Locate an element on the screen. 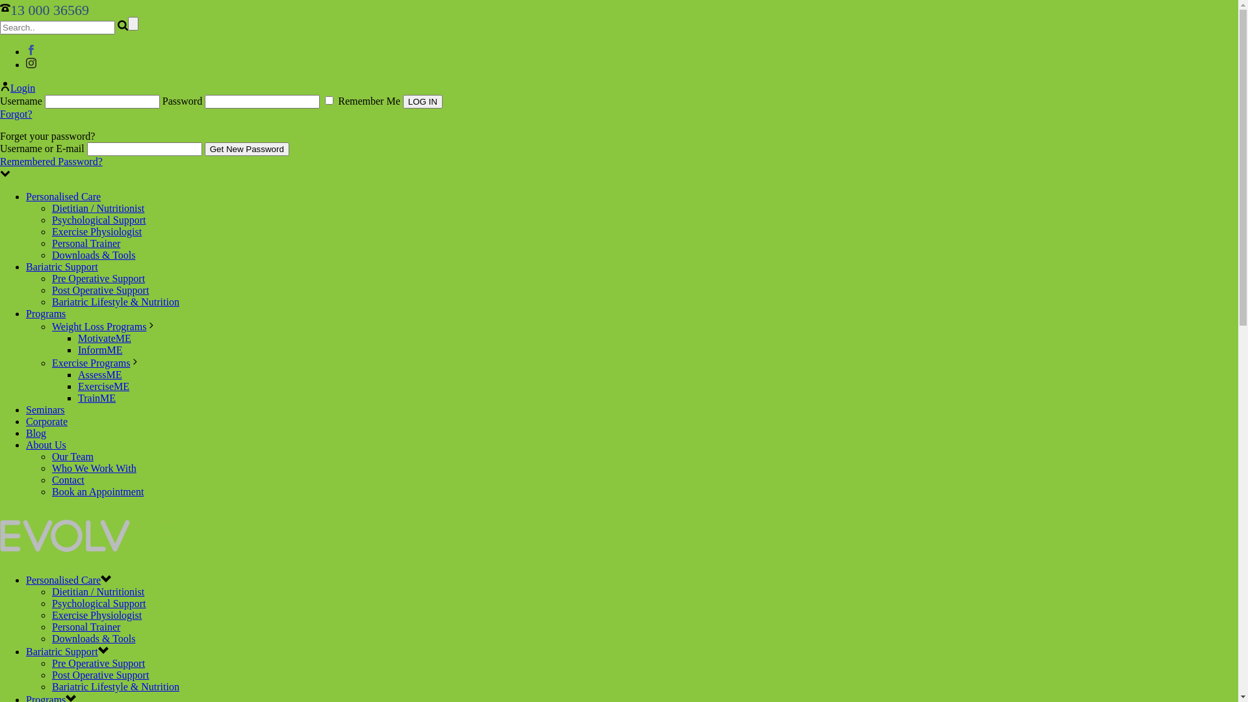  Personal Trainer is located at coordinates (86, 243).